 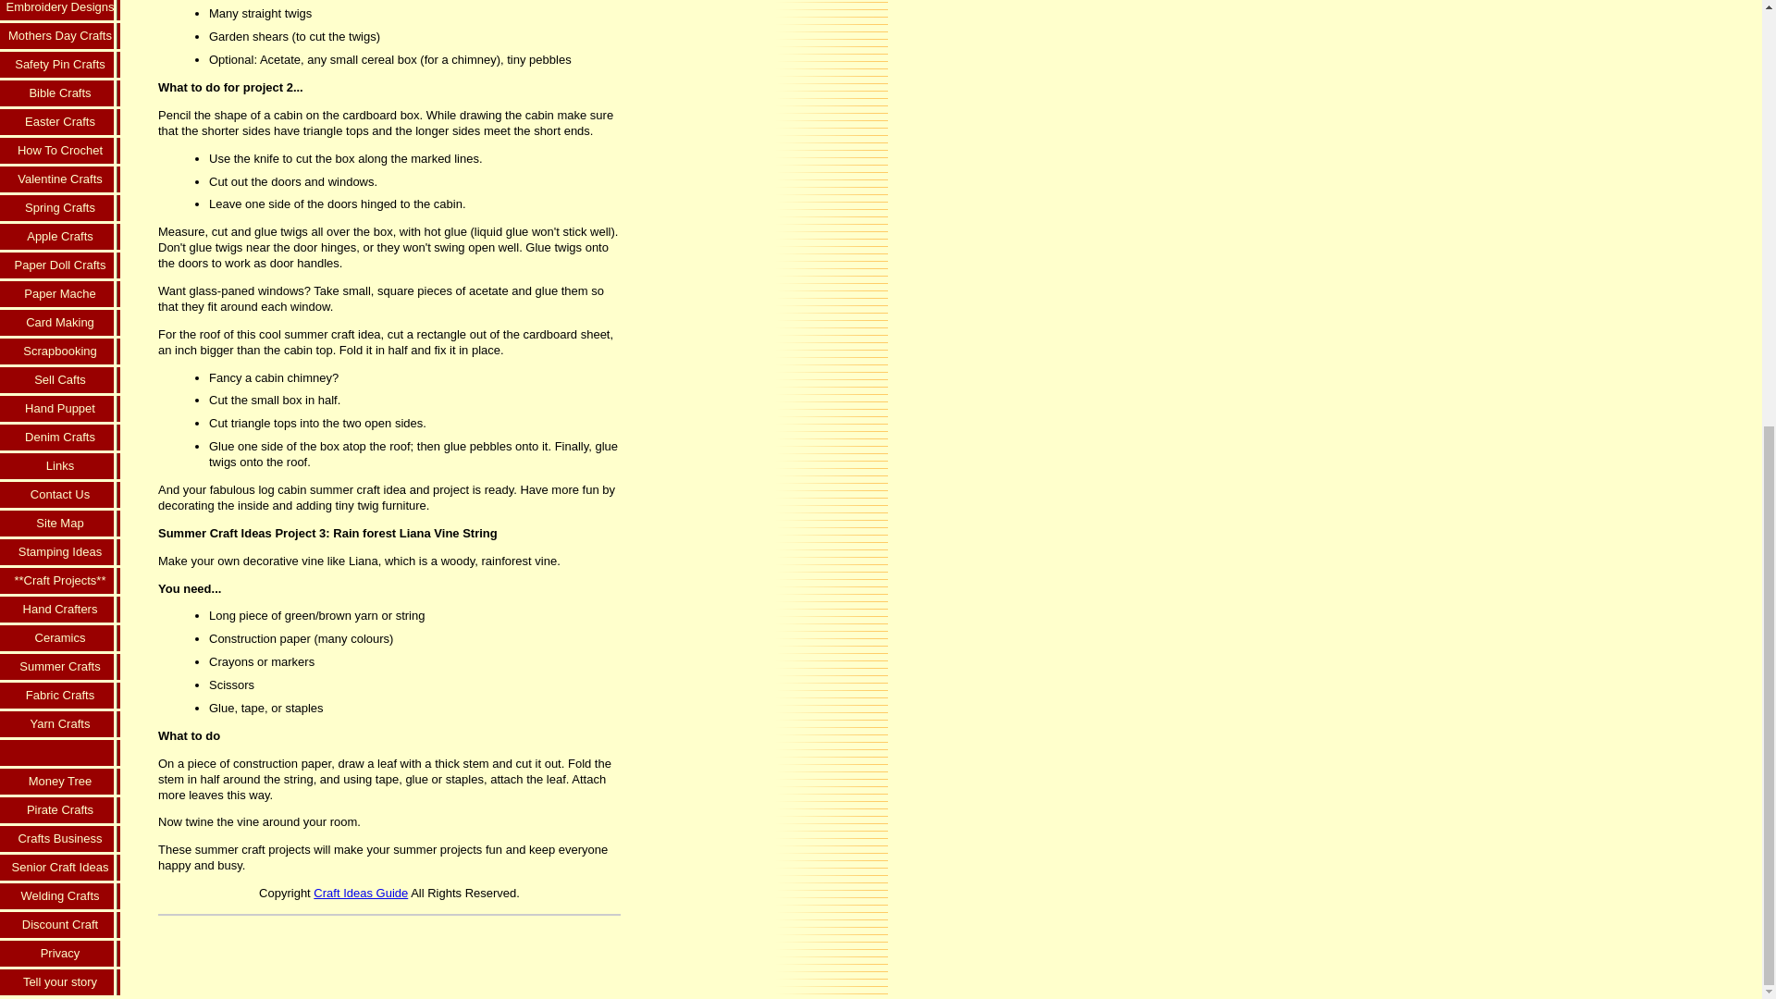 I want to click on Contact Us, so click(x=60, y=496).